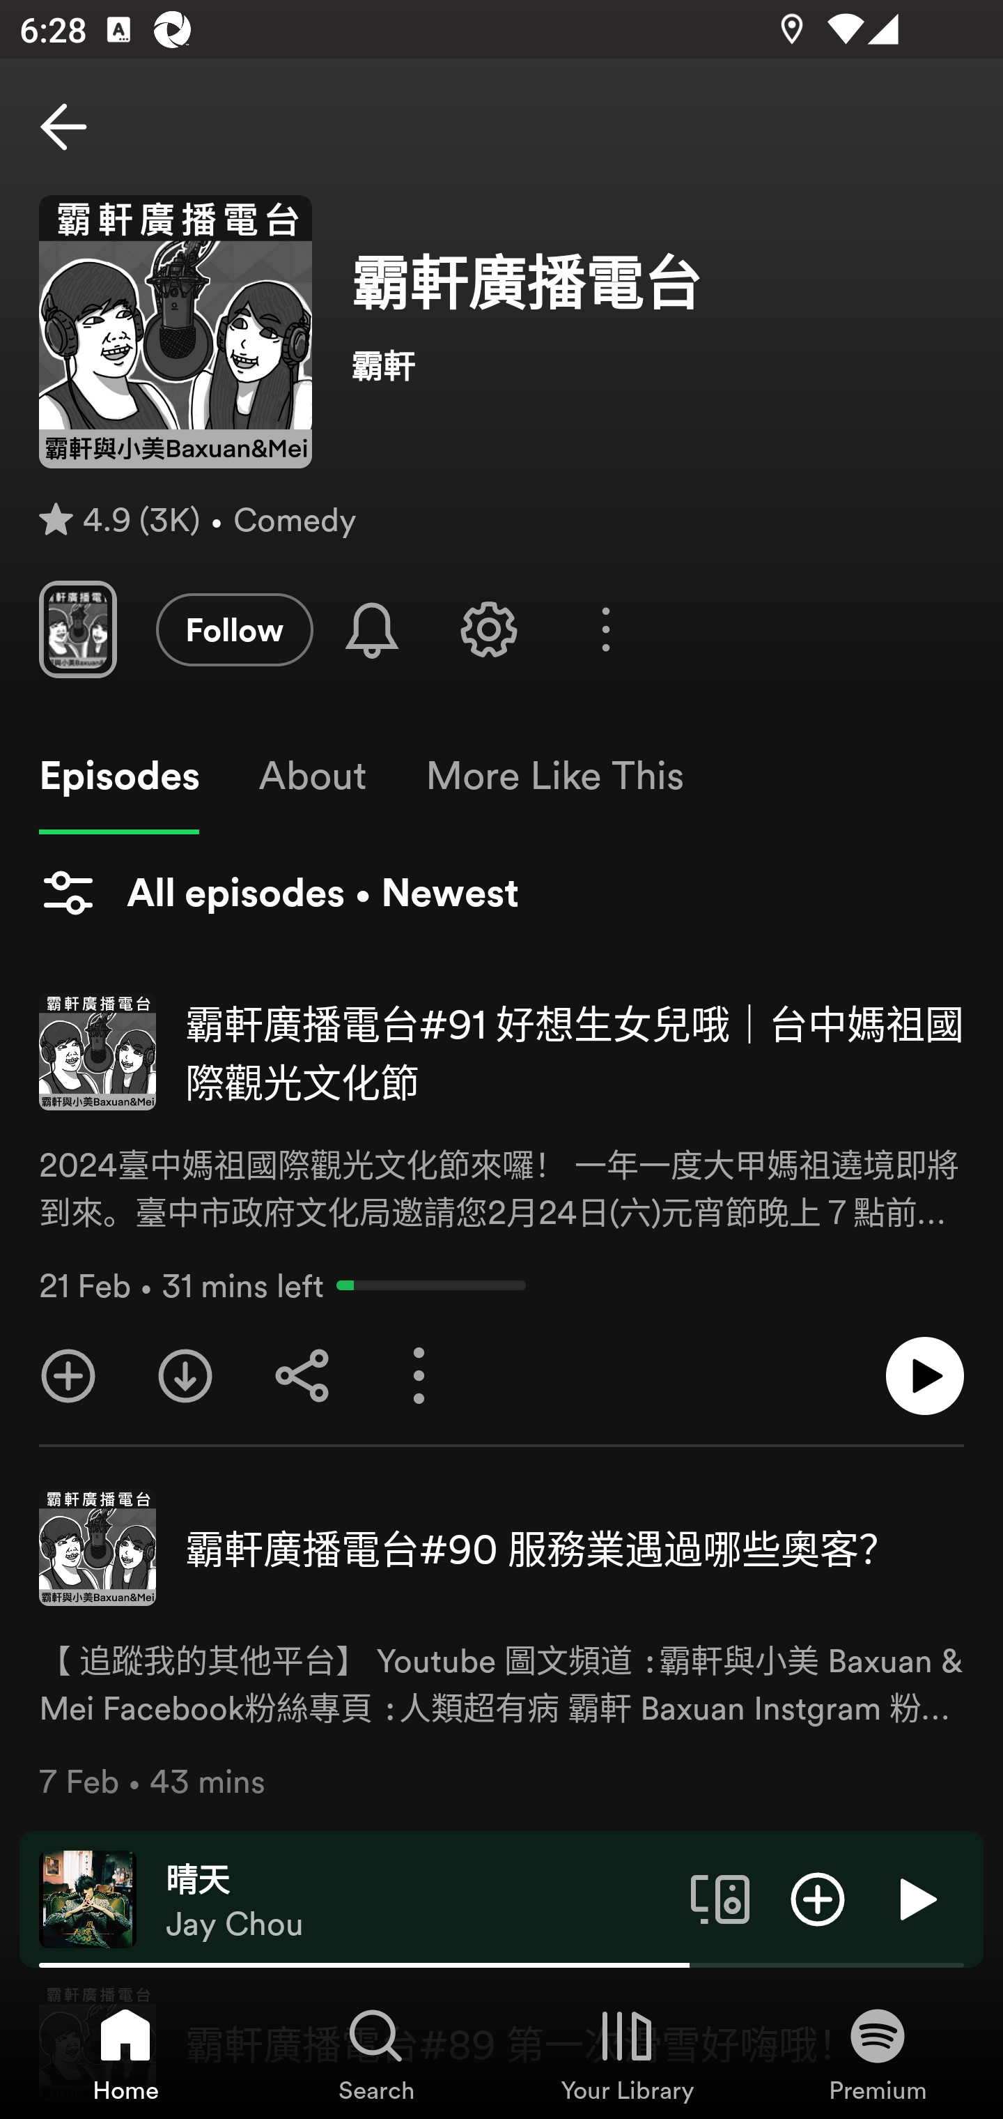 The height and width of the screenshot is (2119, 1003). I want to click on Search, Tab 2 of 4 Search Search, so click(376, 2053).